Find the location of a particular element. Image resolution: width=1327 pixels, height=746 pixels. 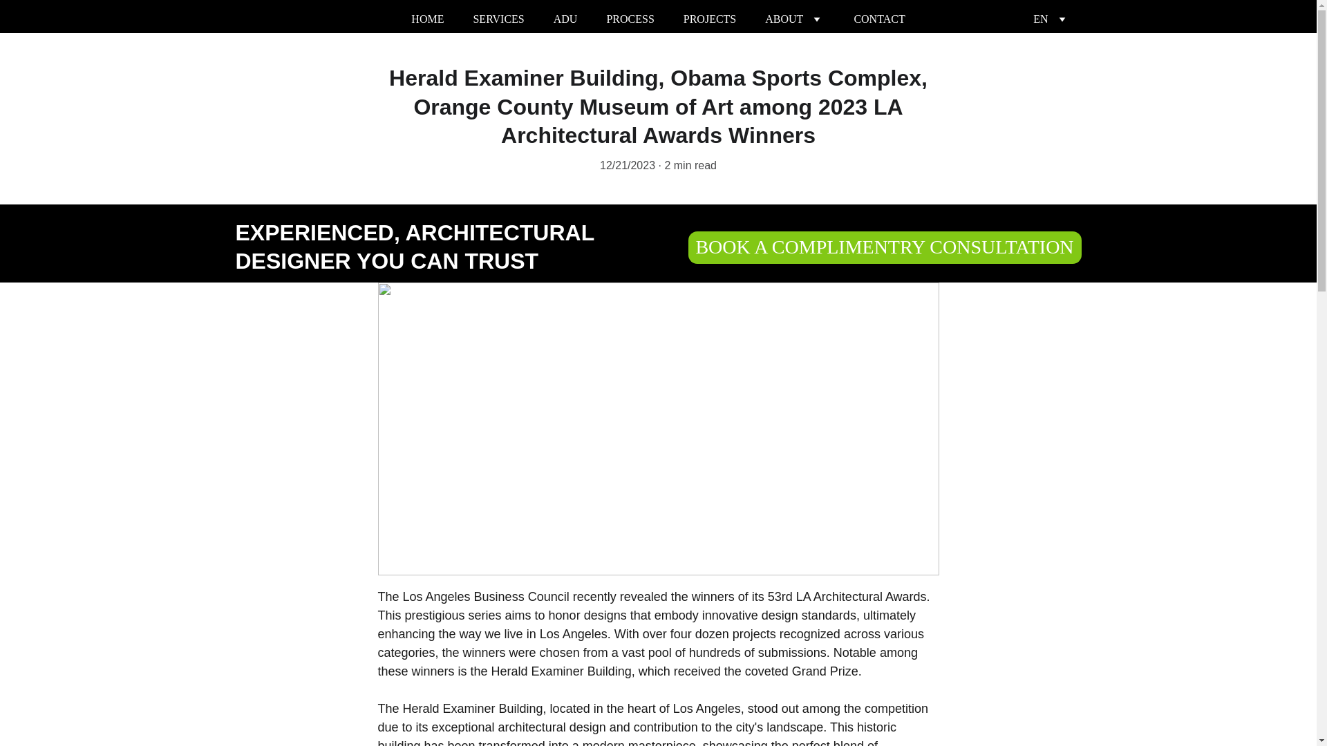

BOOK A COMPLIMENTRY CONSULTATION is located at coordinates (885, 247).